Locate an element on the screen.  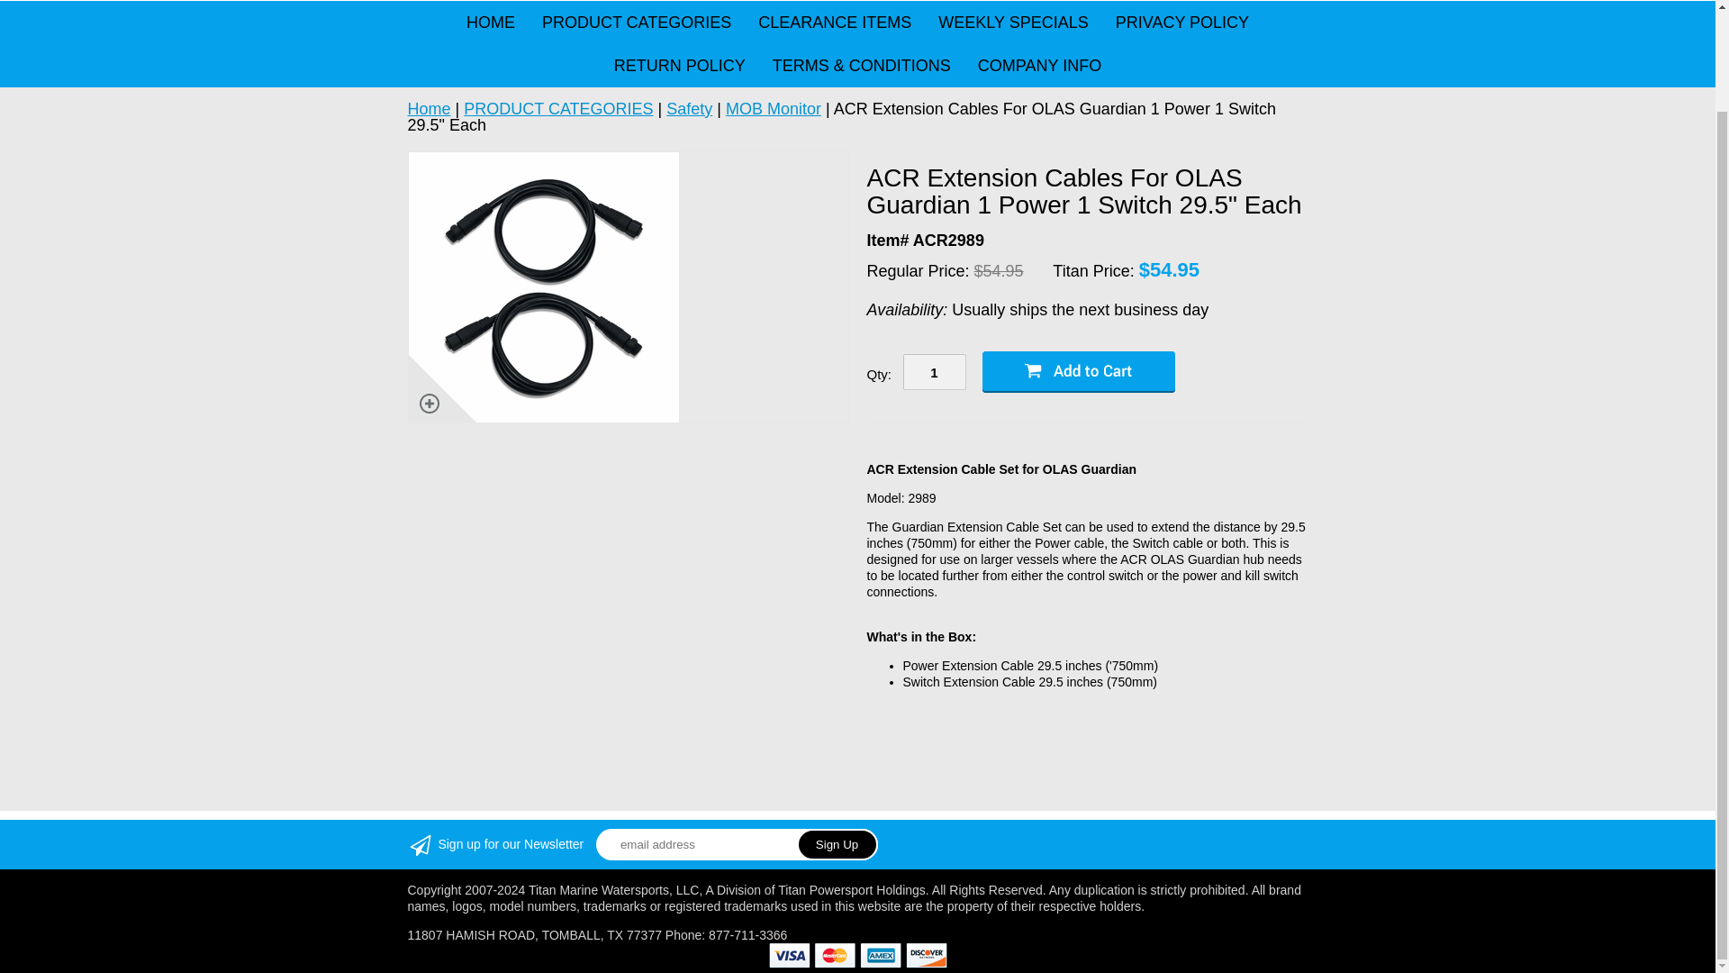
PRODUCT CATEGORIES is located at coordinates (637, 22).